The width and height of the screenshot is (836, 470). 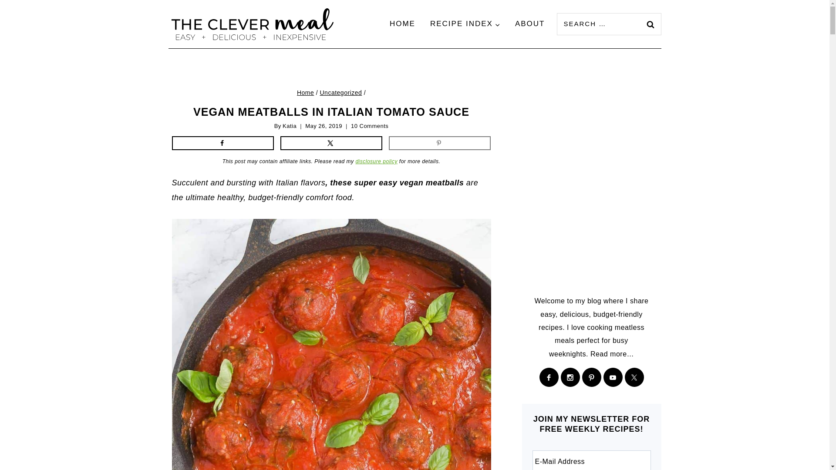 What do you see at coordinates (465, 24) in the screenshot?
I see `RECIPE INDEX` at bounding box center [465, 24].